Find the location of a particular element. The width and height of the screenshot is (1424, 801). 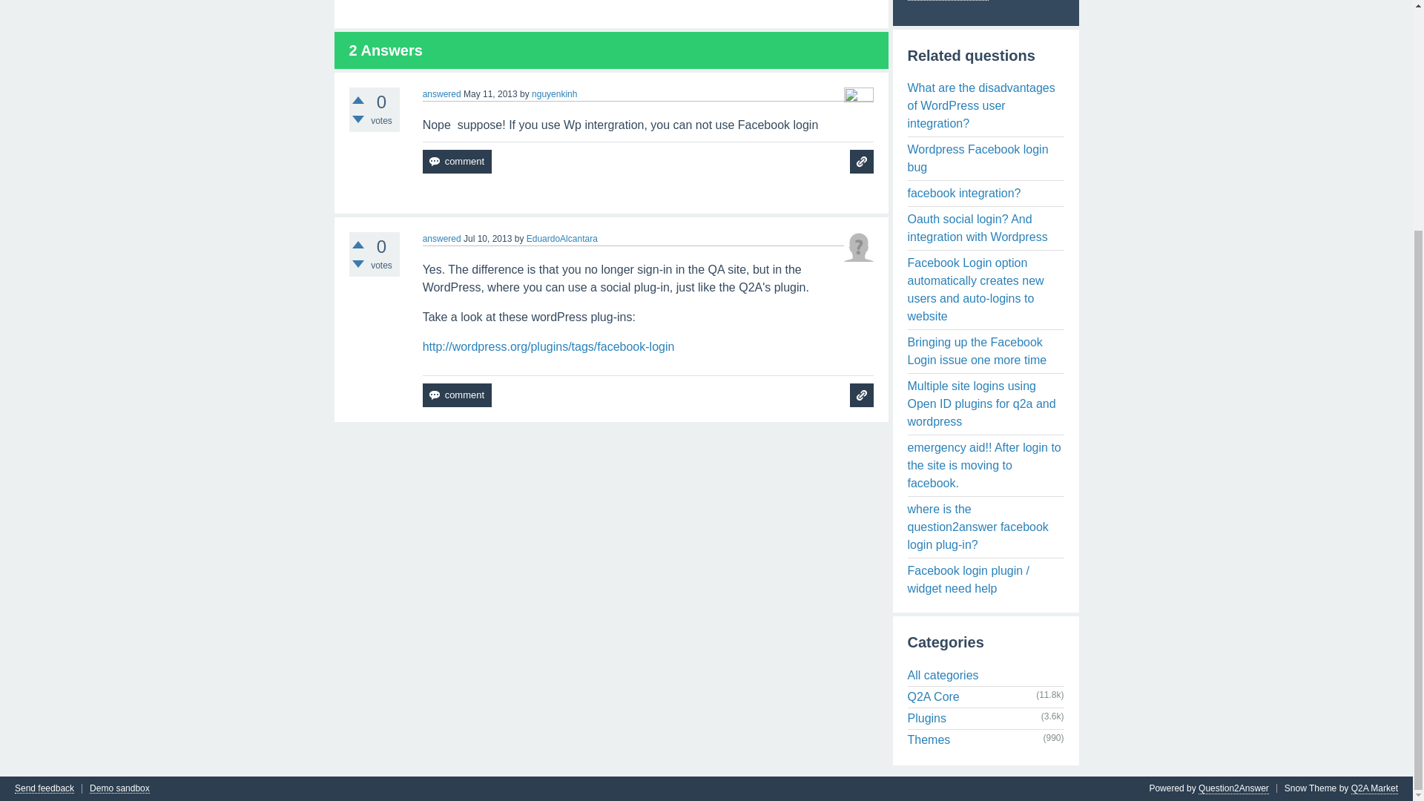

Add a comment on this answer is located at coordinates (457, 162).